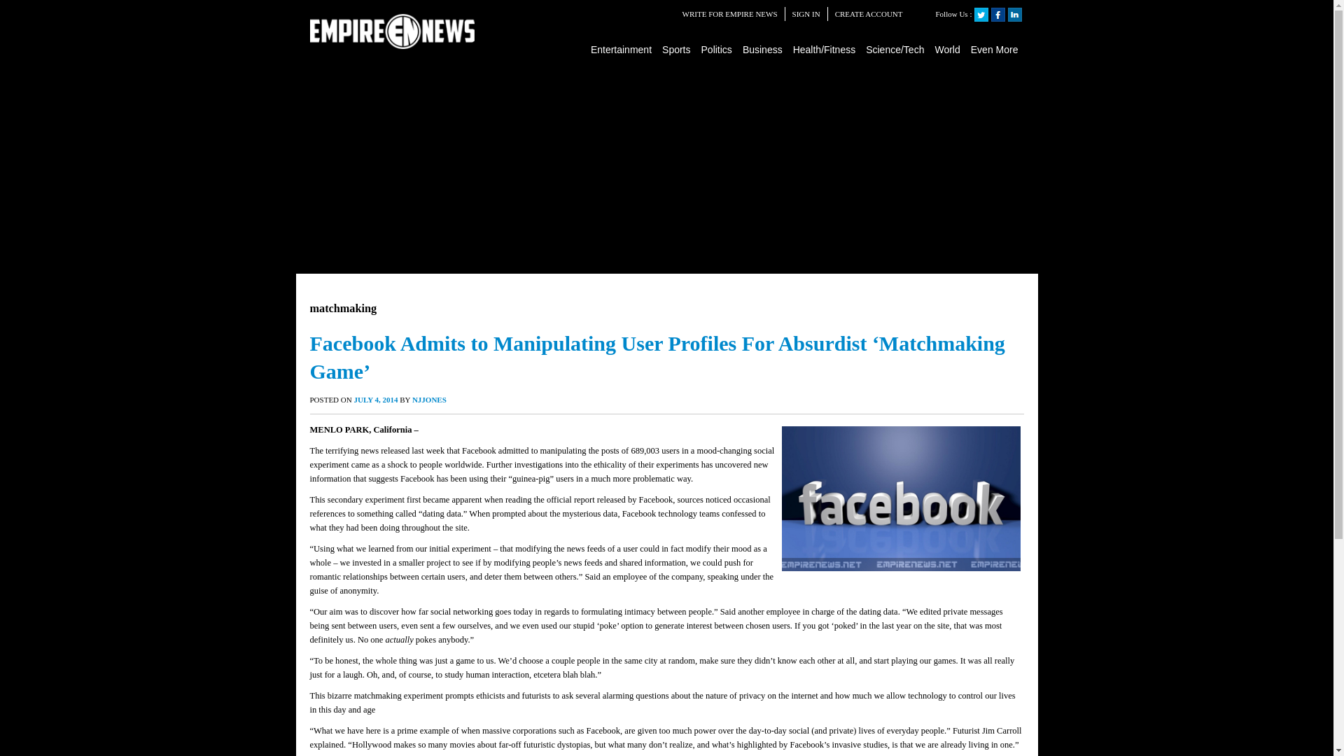  I want to click on World, so click(947, 49).